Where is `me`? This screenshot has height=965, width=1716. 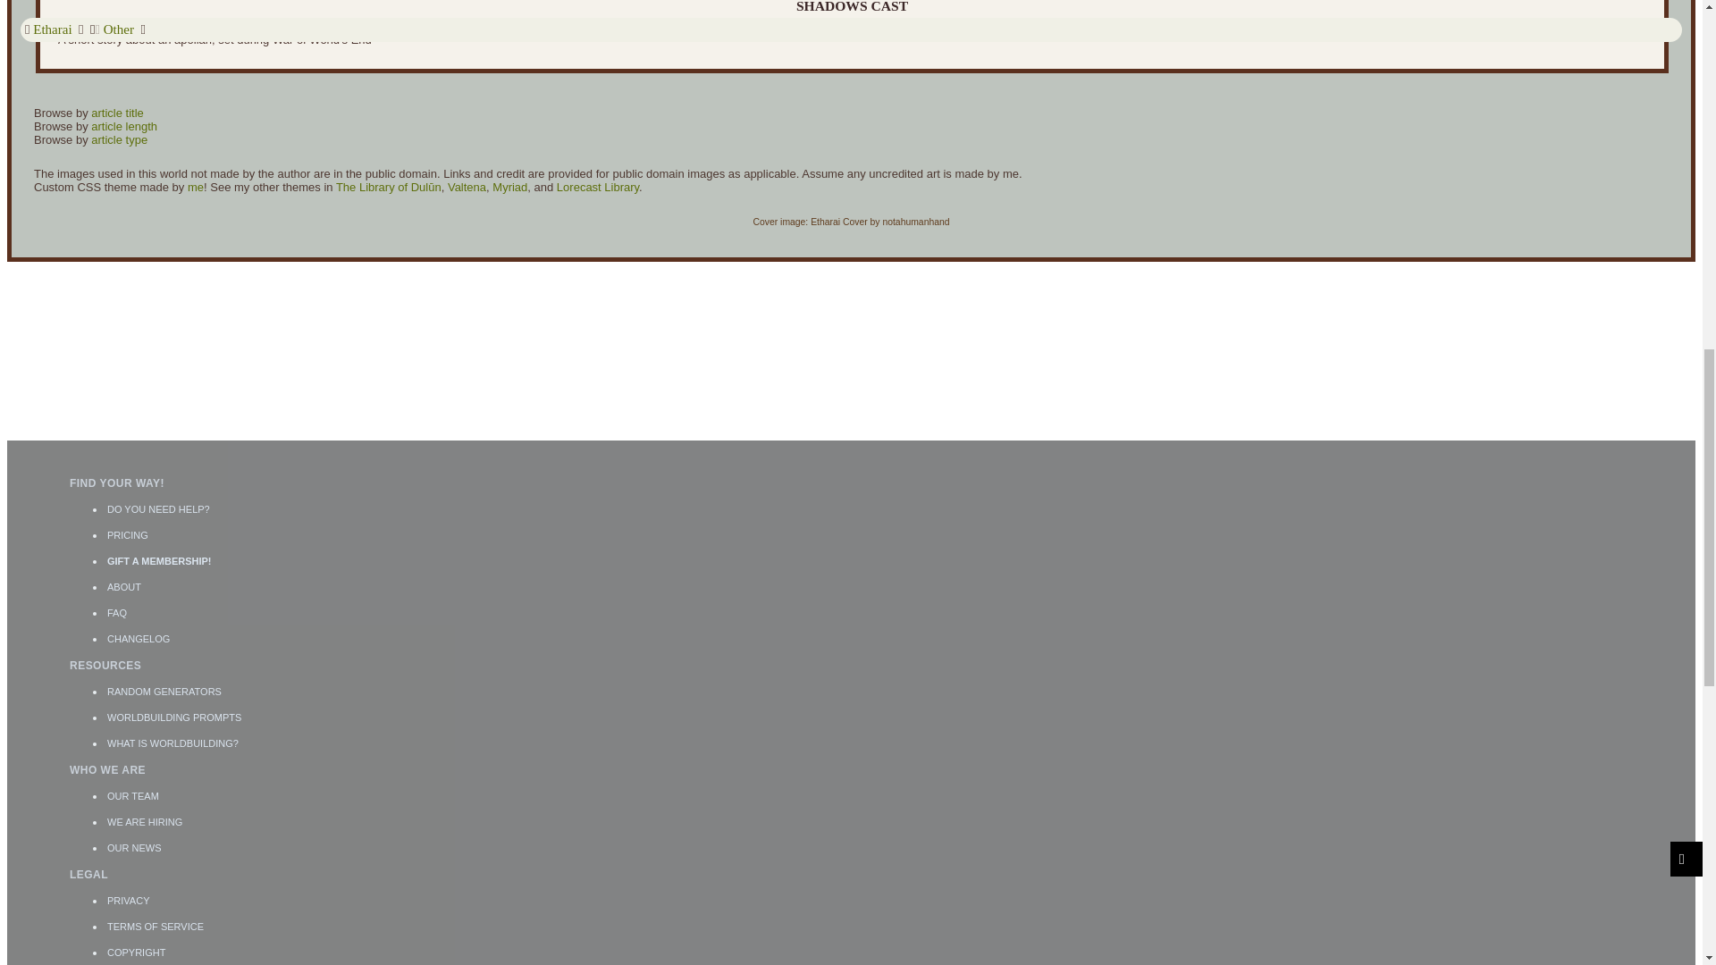 me is located at coordinates (195, 187).